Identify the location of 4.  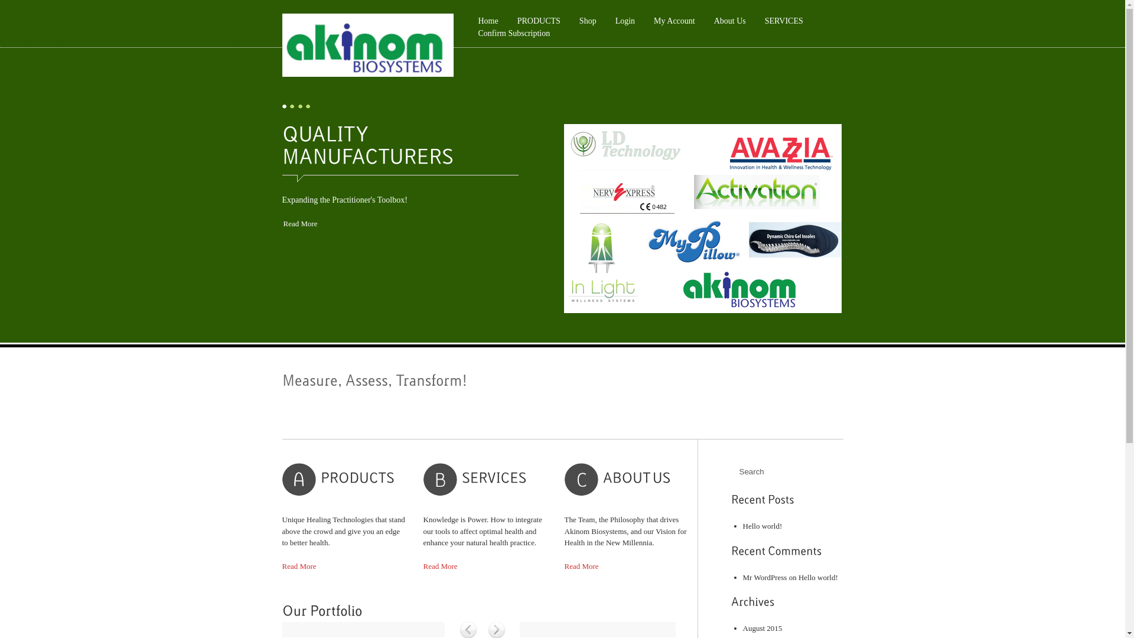
(308, 106).